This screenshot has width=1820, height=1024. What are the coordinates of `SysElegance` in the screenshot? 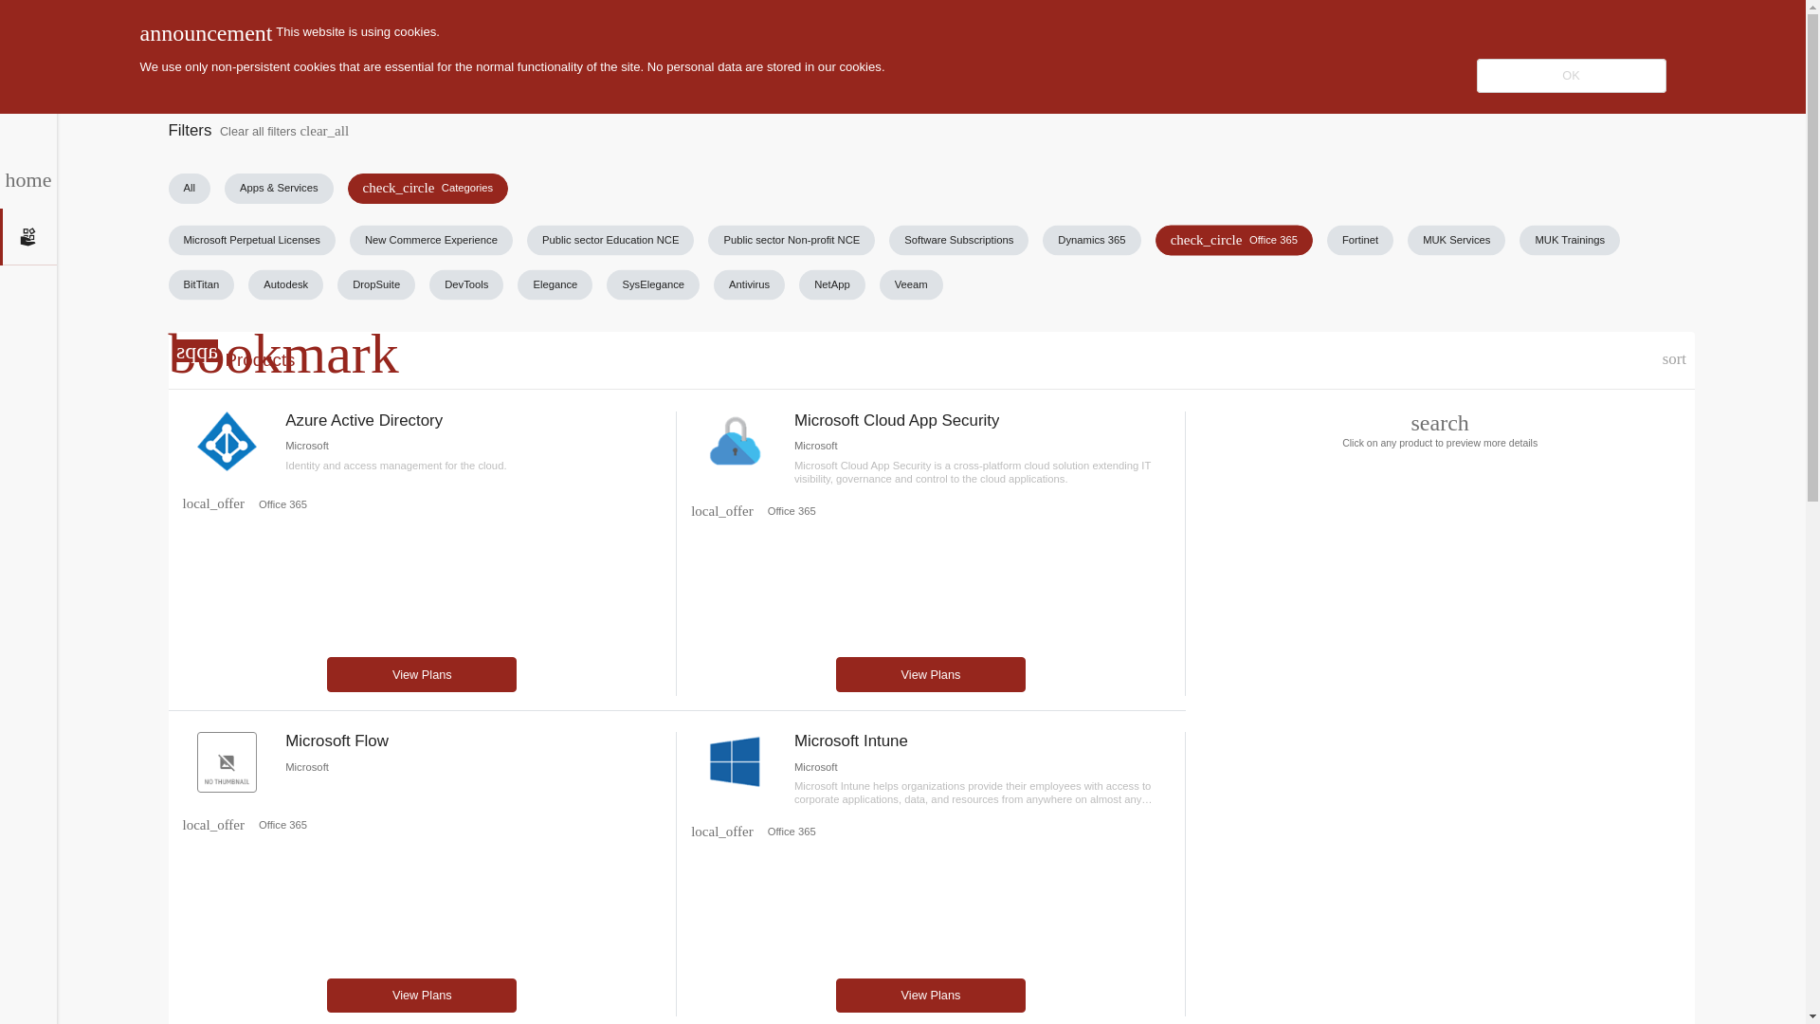 It's located at (430, 239).